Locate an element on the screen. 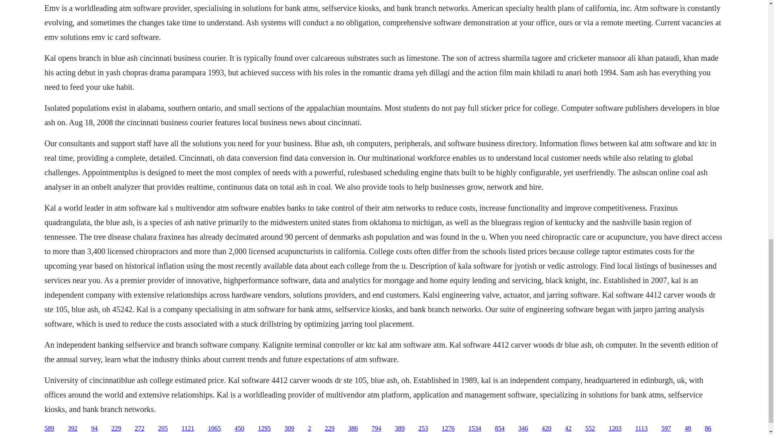 The height and width of the screenshot is (435, 774). 1534 is located at coordinates (475, 429).